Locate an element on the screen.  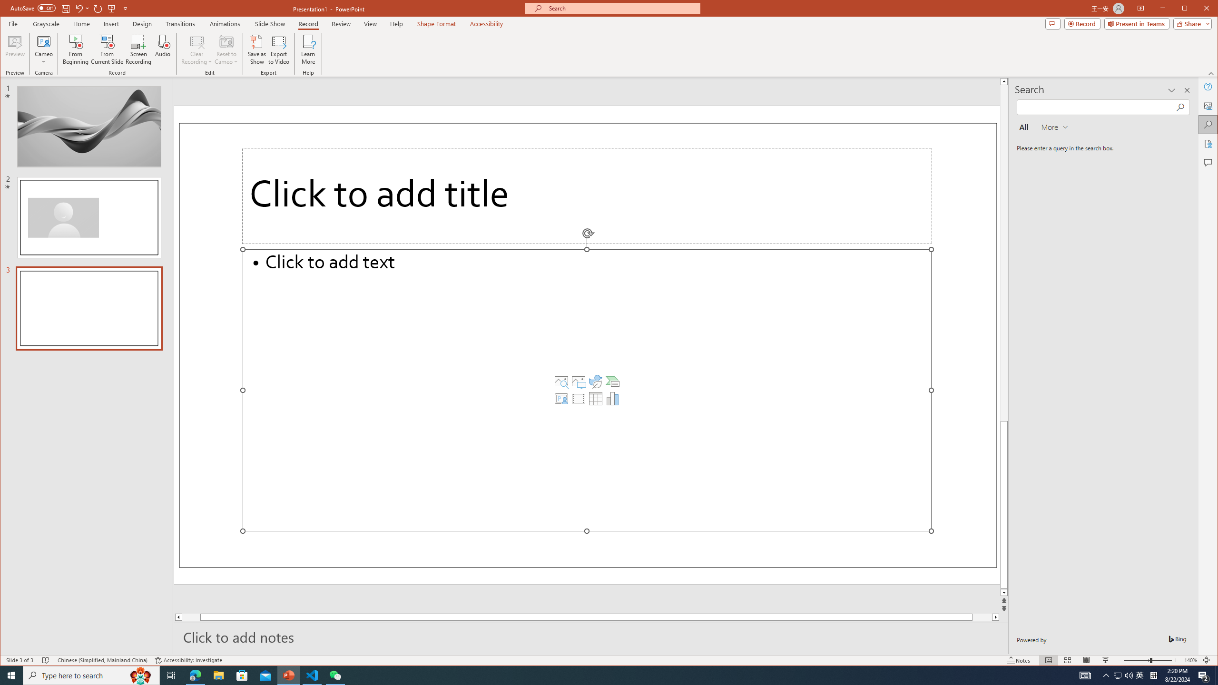
Learn More is located at coordinates (308, 49).